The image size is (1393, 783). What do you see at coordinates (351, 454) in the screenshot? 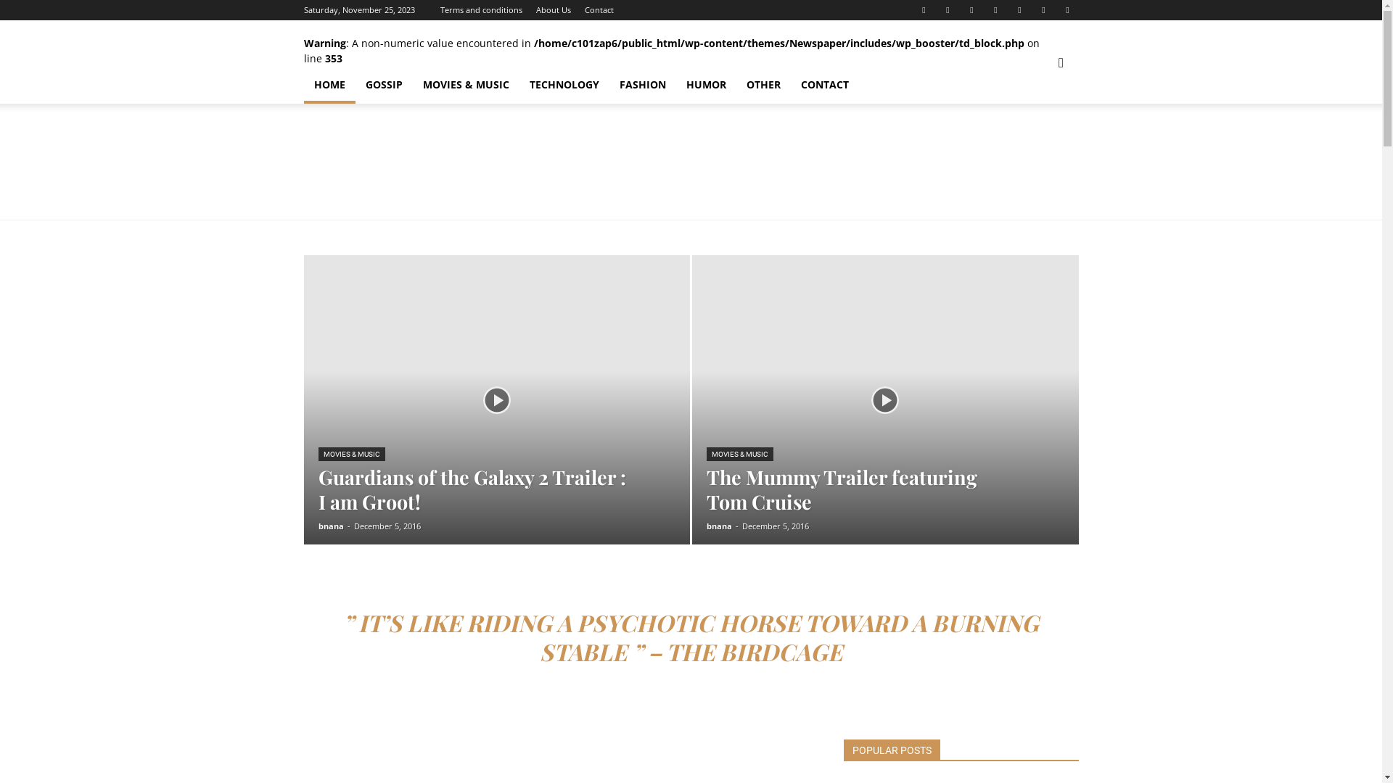
I see `MOVIES & MUSIC` at bounding box center [351, 454].